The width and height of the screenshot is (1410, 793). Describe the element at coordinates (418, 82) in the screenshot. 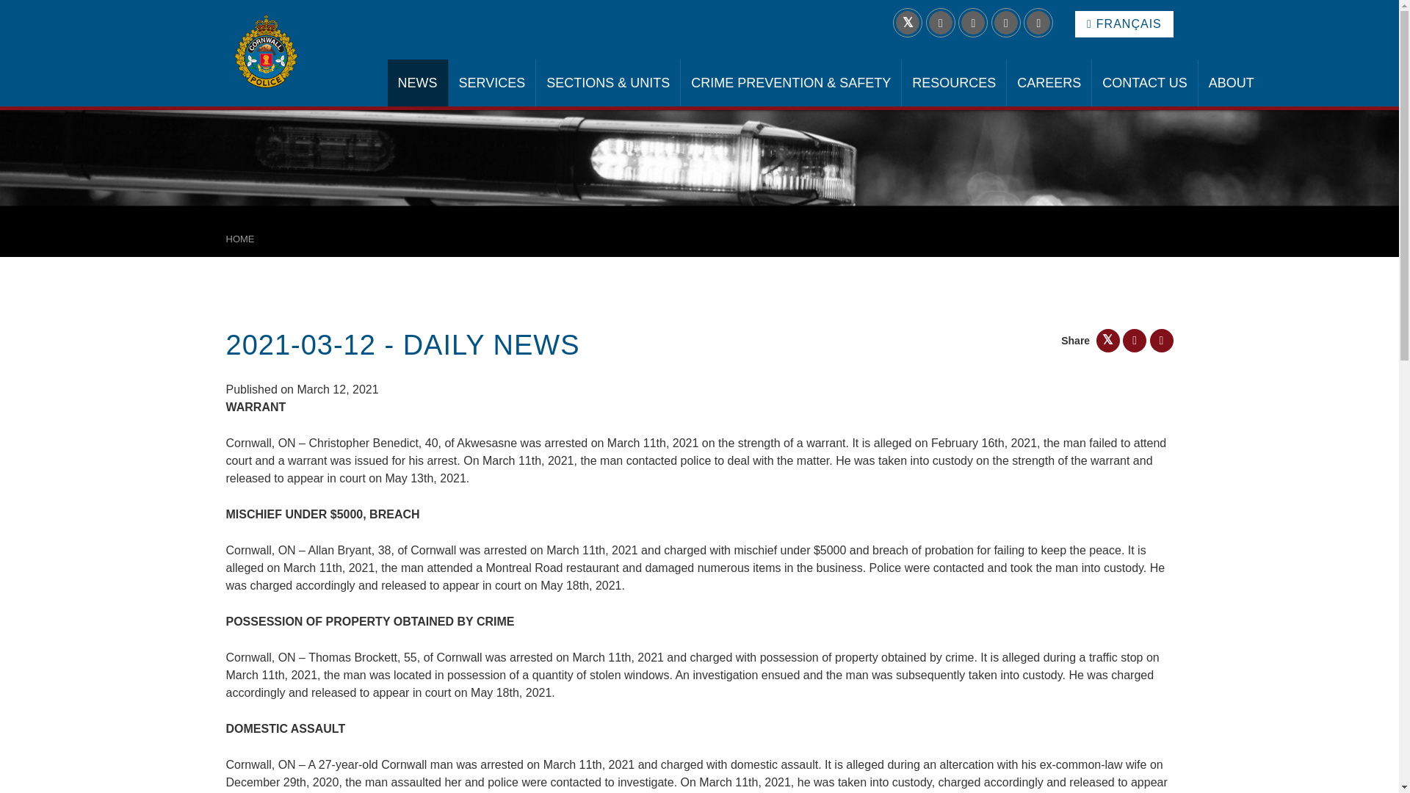

I see `NEWS` at that location.